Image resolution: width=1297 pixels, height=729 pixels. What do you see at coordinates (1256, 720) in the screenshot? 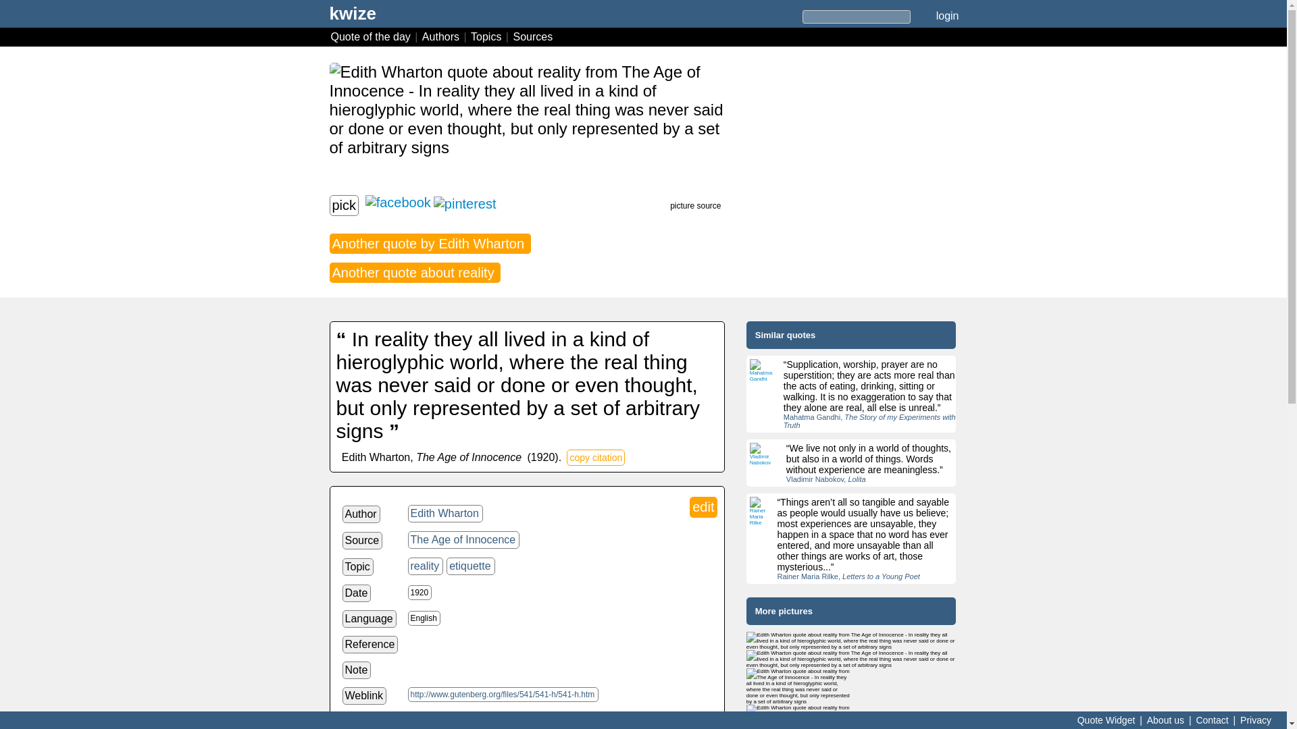
I see `Privacy` at bounding box center [1256, 720].